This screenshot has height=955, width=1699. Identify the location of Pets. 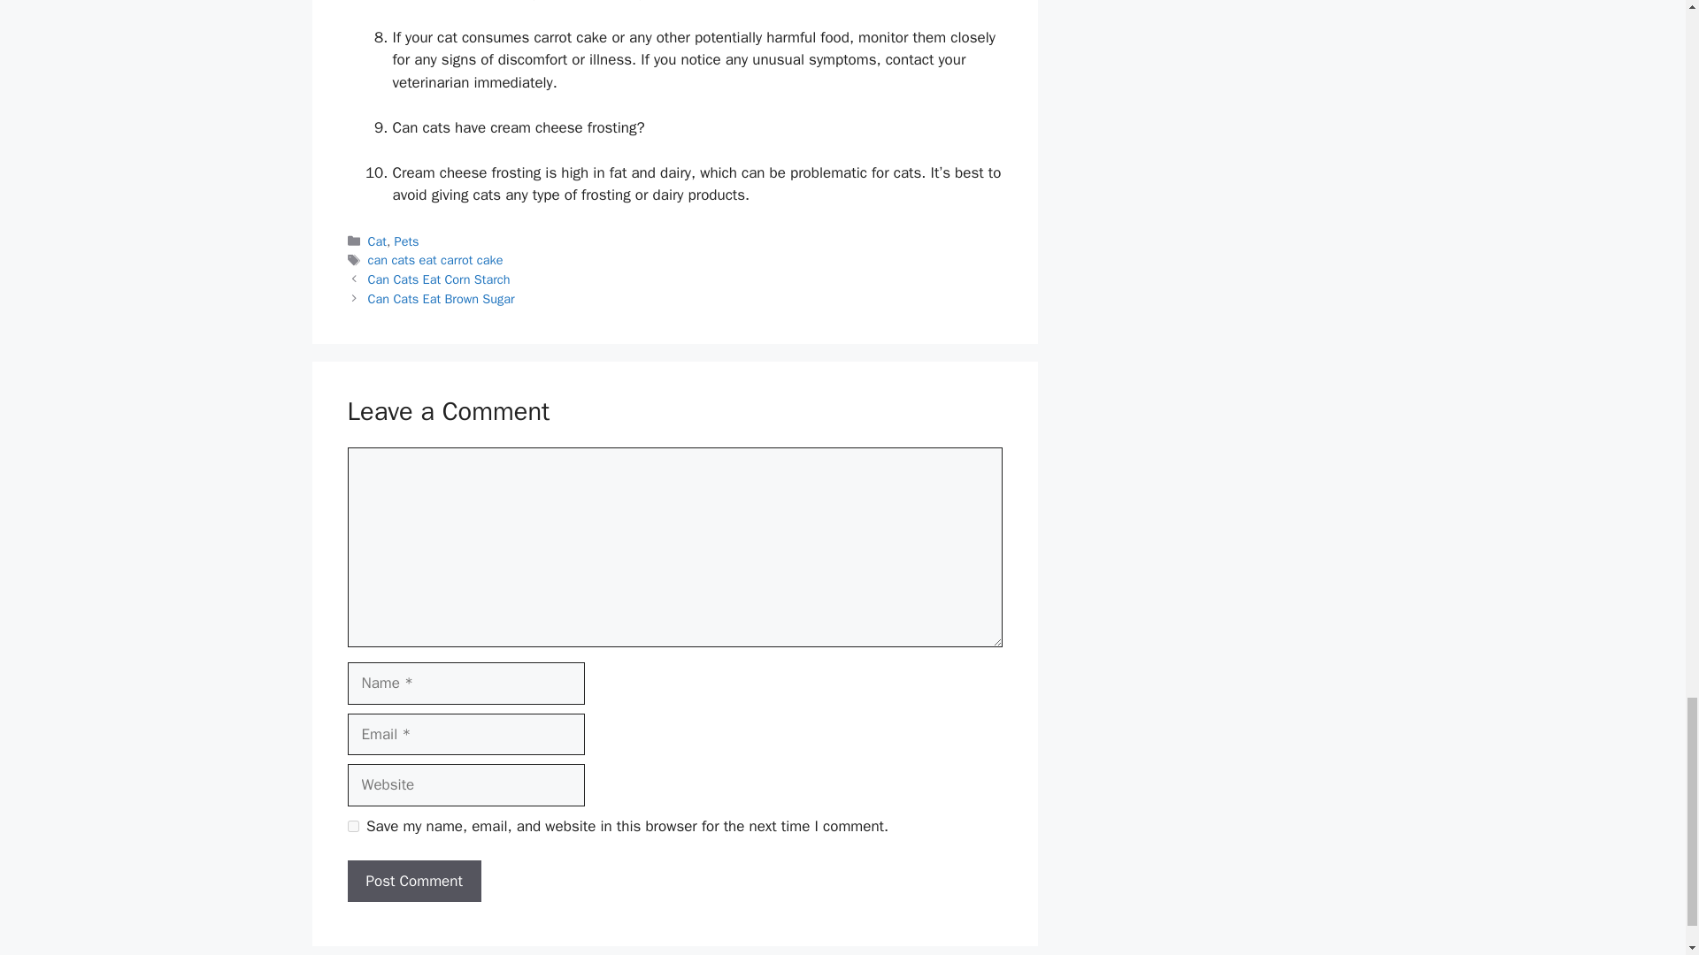
(407, 241).